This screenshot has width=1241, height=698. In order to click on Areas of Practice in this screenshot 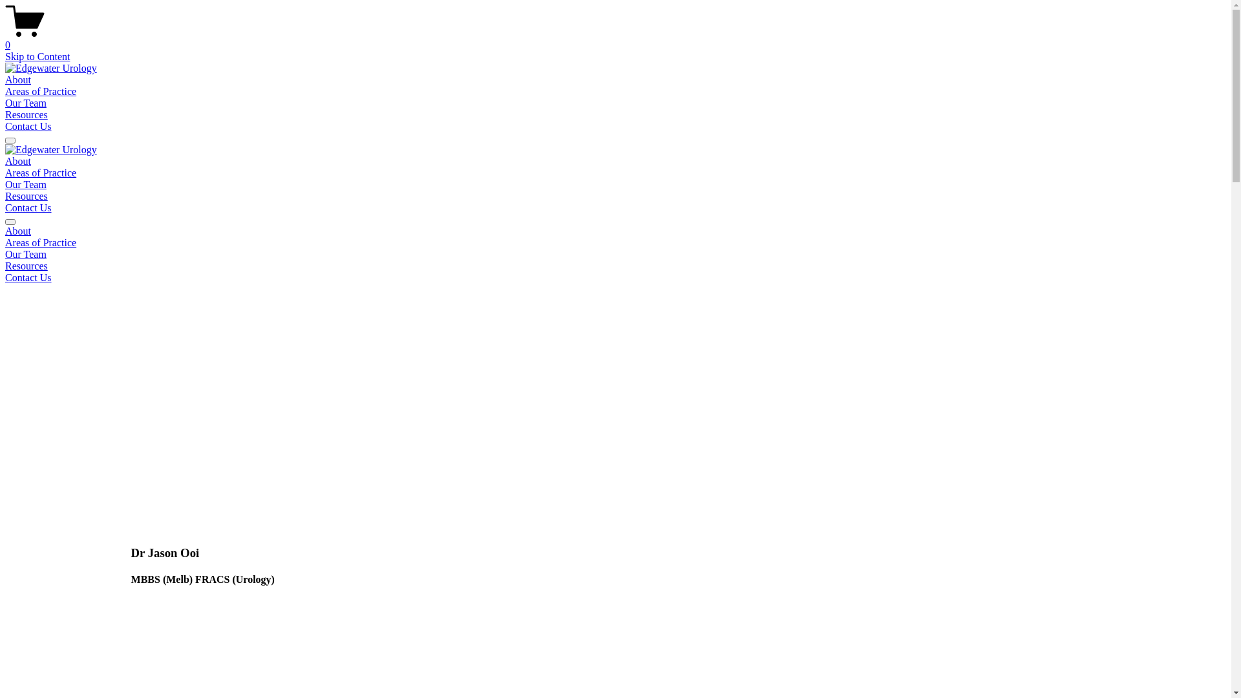, I will do `click(41, 92)`.